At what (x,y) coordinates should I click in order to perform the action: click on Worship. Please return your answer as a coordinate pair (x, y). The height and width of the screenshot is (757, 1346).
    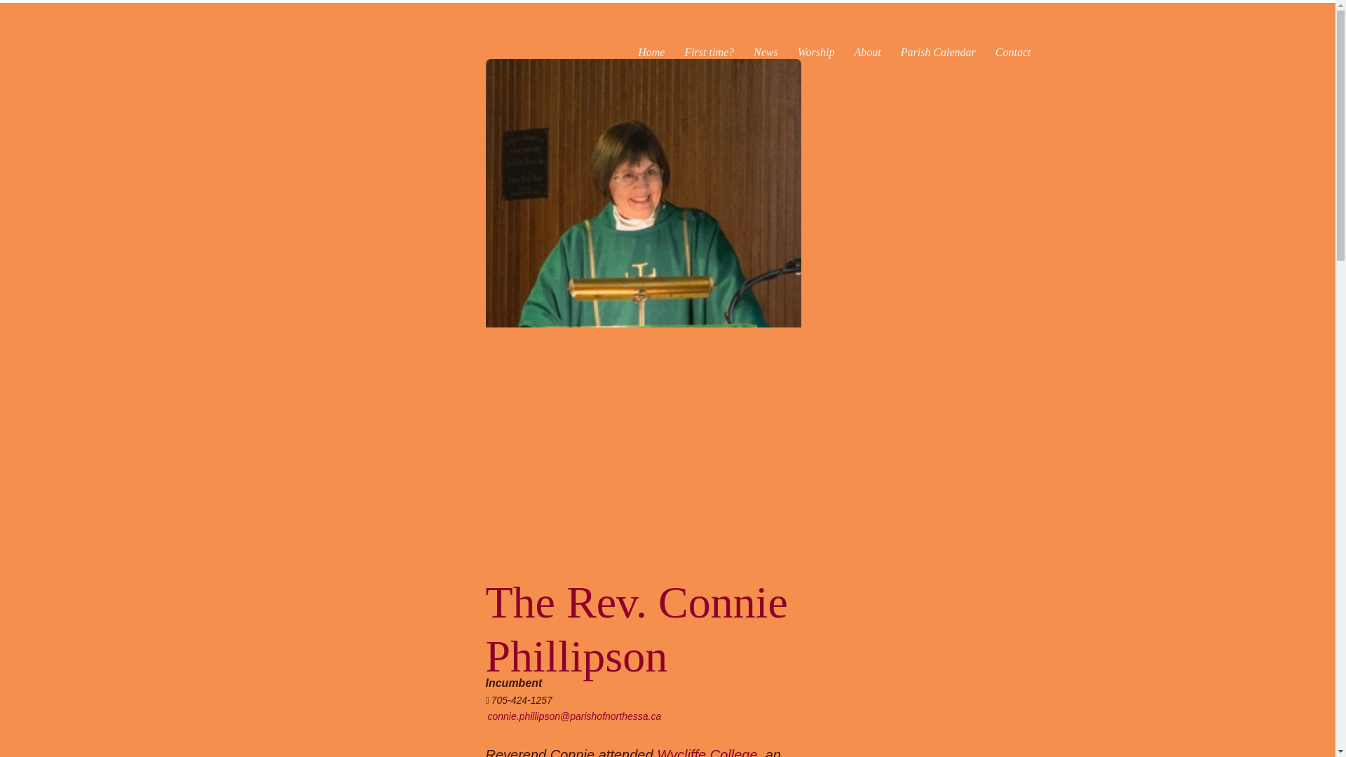
    Looking at the image, I should click on (816, 52).